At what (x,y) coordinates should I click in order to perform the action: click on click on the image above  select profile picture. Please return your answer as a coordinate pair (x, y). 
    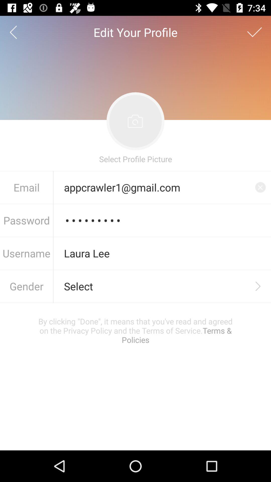
    Looking at the image, I should click on (135, 122).